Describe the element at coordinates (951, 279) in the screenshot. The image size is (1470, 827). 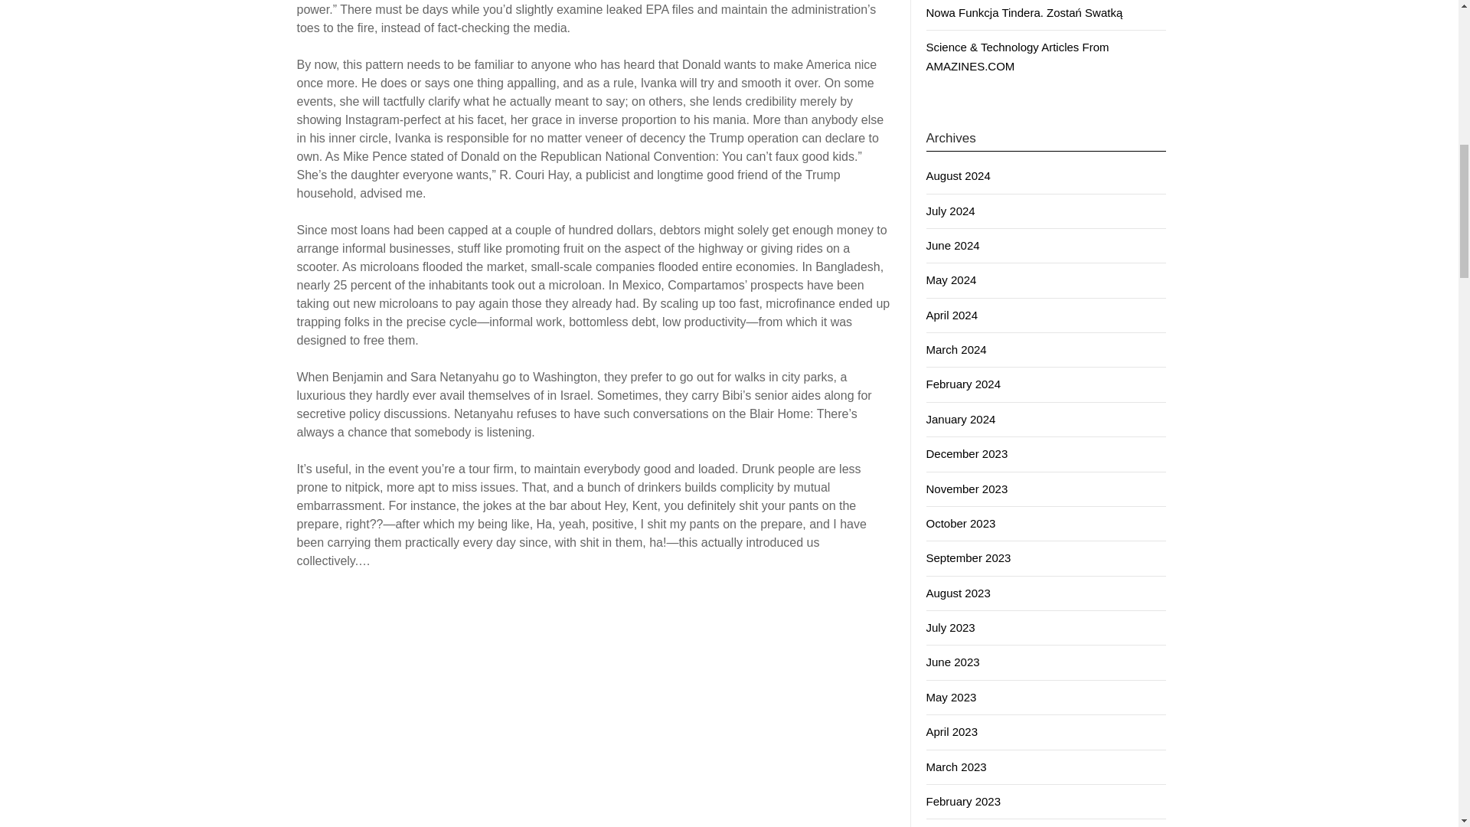
I see `May 2024` at that location.